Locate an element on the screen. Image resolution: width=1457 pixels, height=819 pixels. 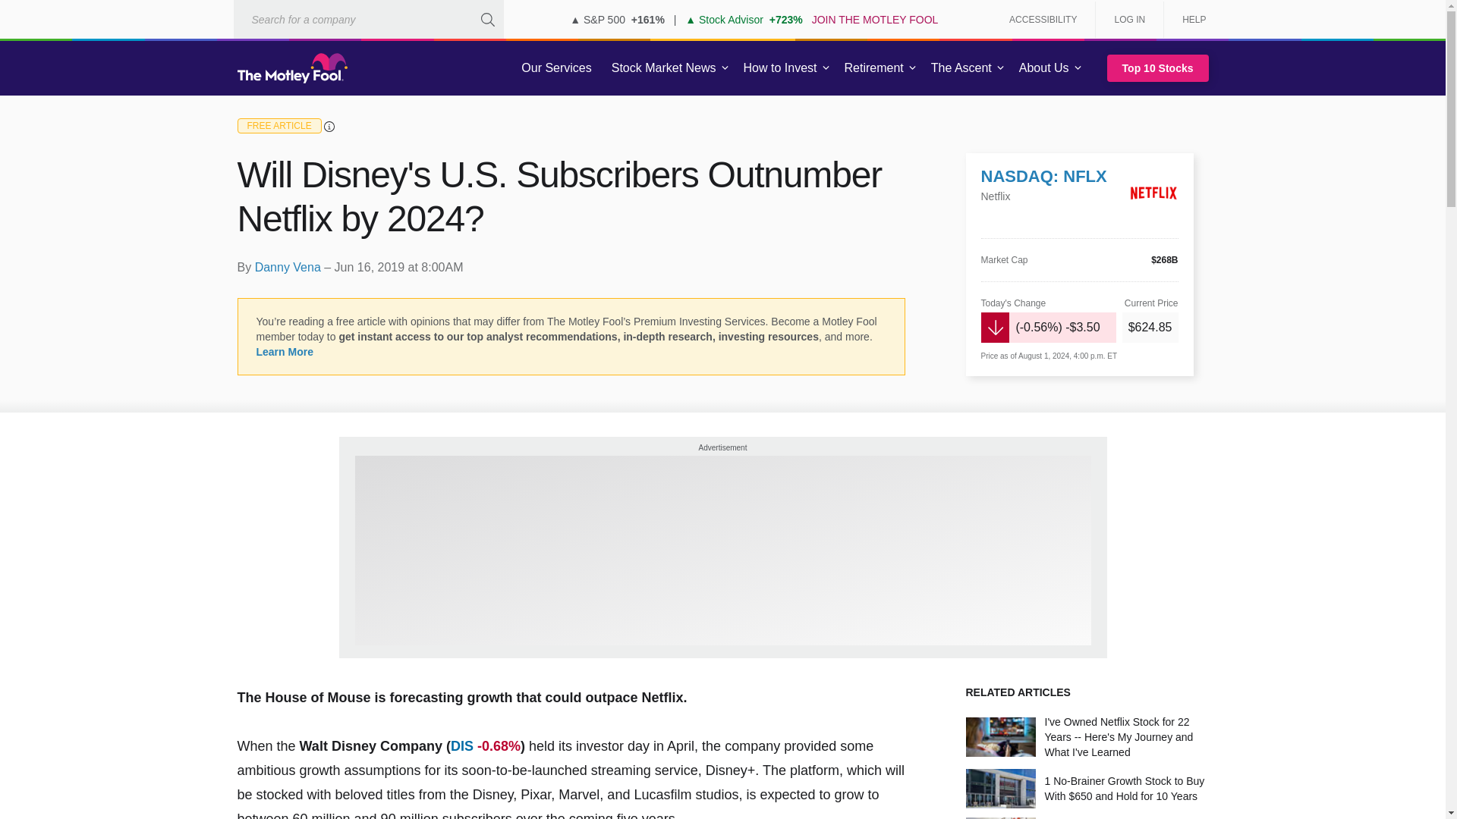
LOG IN is located at coordinates (1129, 20).